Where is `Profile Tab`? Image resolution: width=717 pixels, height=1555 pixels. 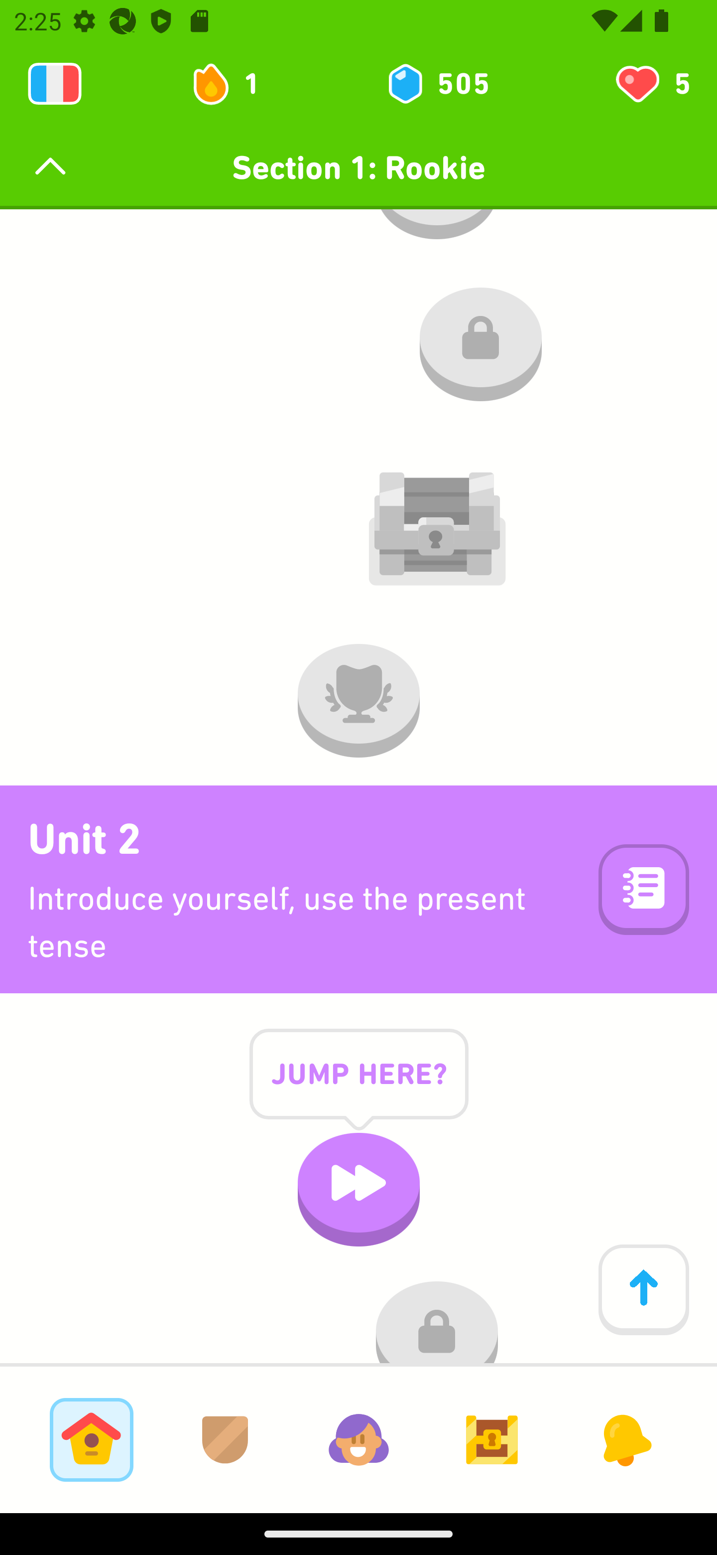
Profile Tab is located at coordinates (358, 1439).